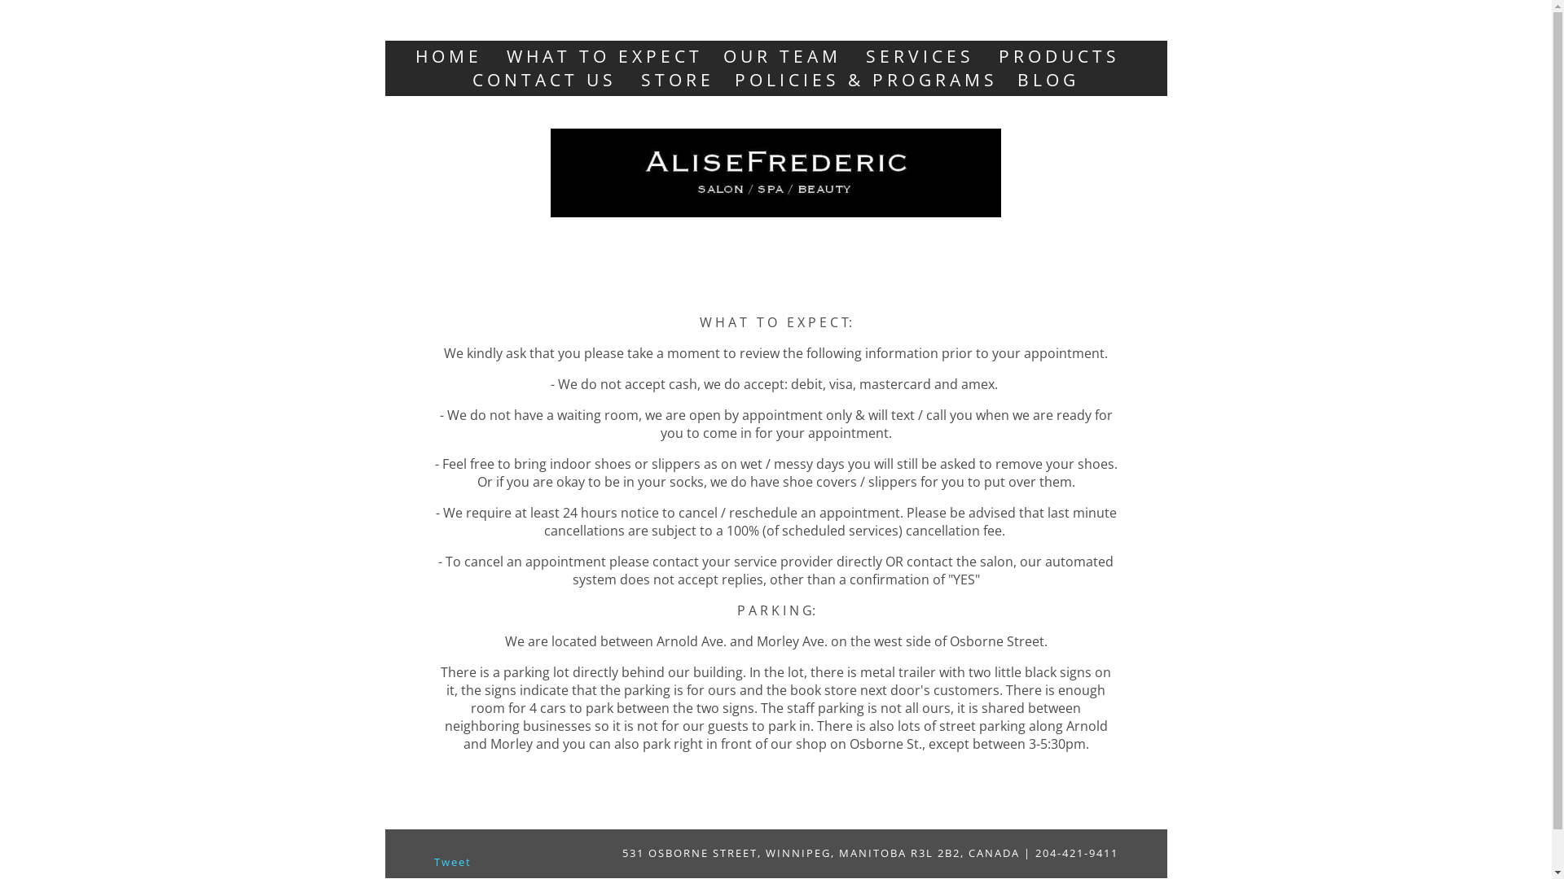  What do you see at coordinates (452, 862) in the screenshot?
I see `Tweet` at bounding box center [452, 862].